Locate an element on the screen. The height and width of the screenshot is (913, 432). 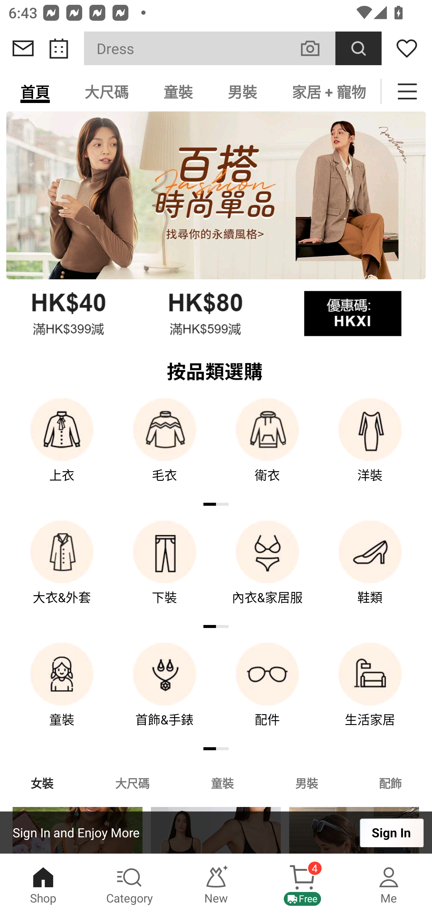
VISUAL SEARCH is located at coordinates (316, 48).